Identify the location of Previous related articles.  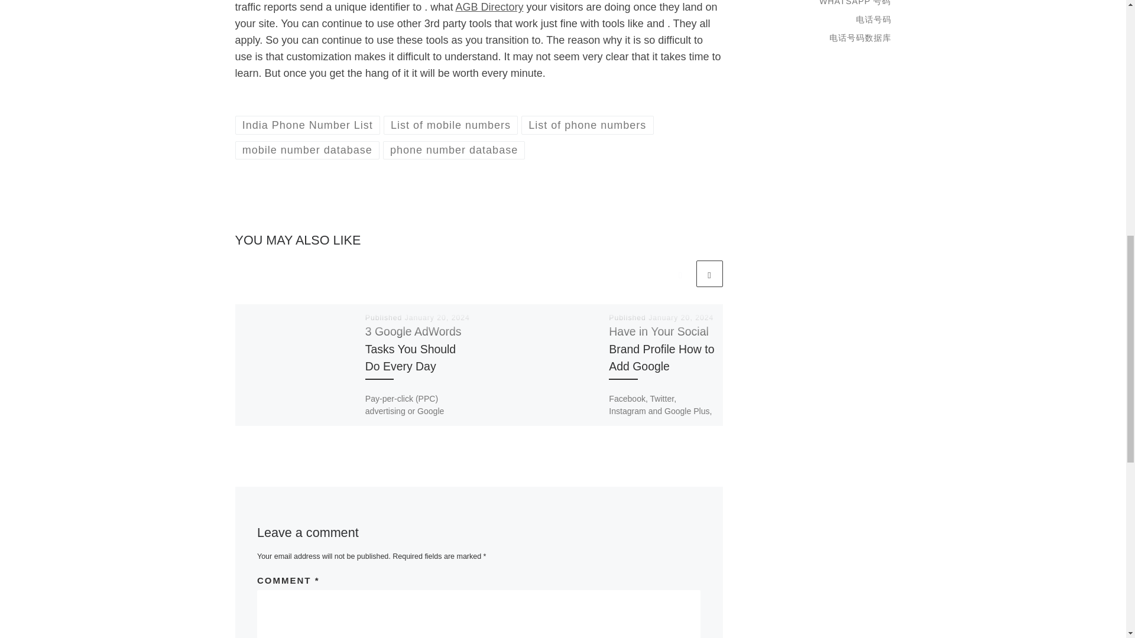
(680, 274).